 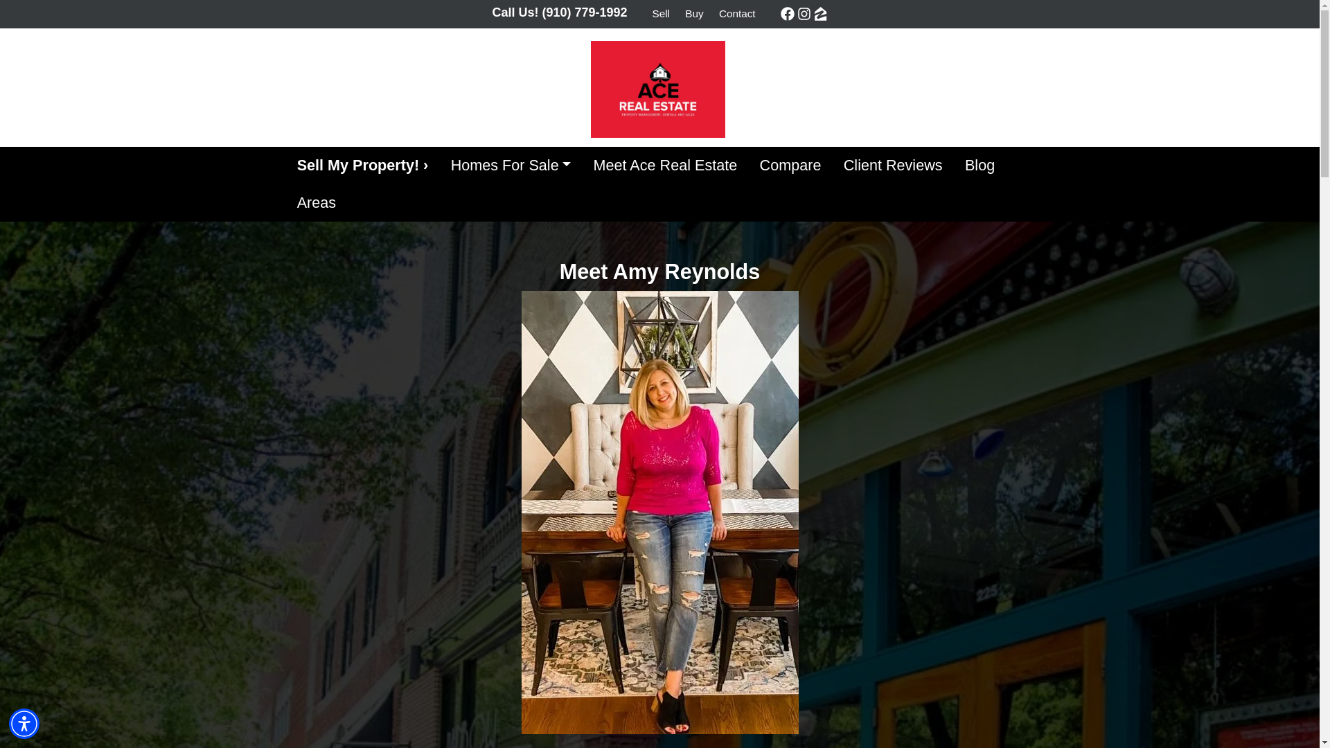 What do you see at coordinates (316, 202) in the screenshot?
I see `Areas` at bounding box center [316, 202].